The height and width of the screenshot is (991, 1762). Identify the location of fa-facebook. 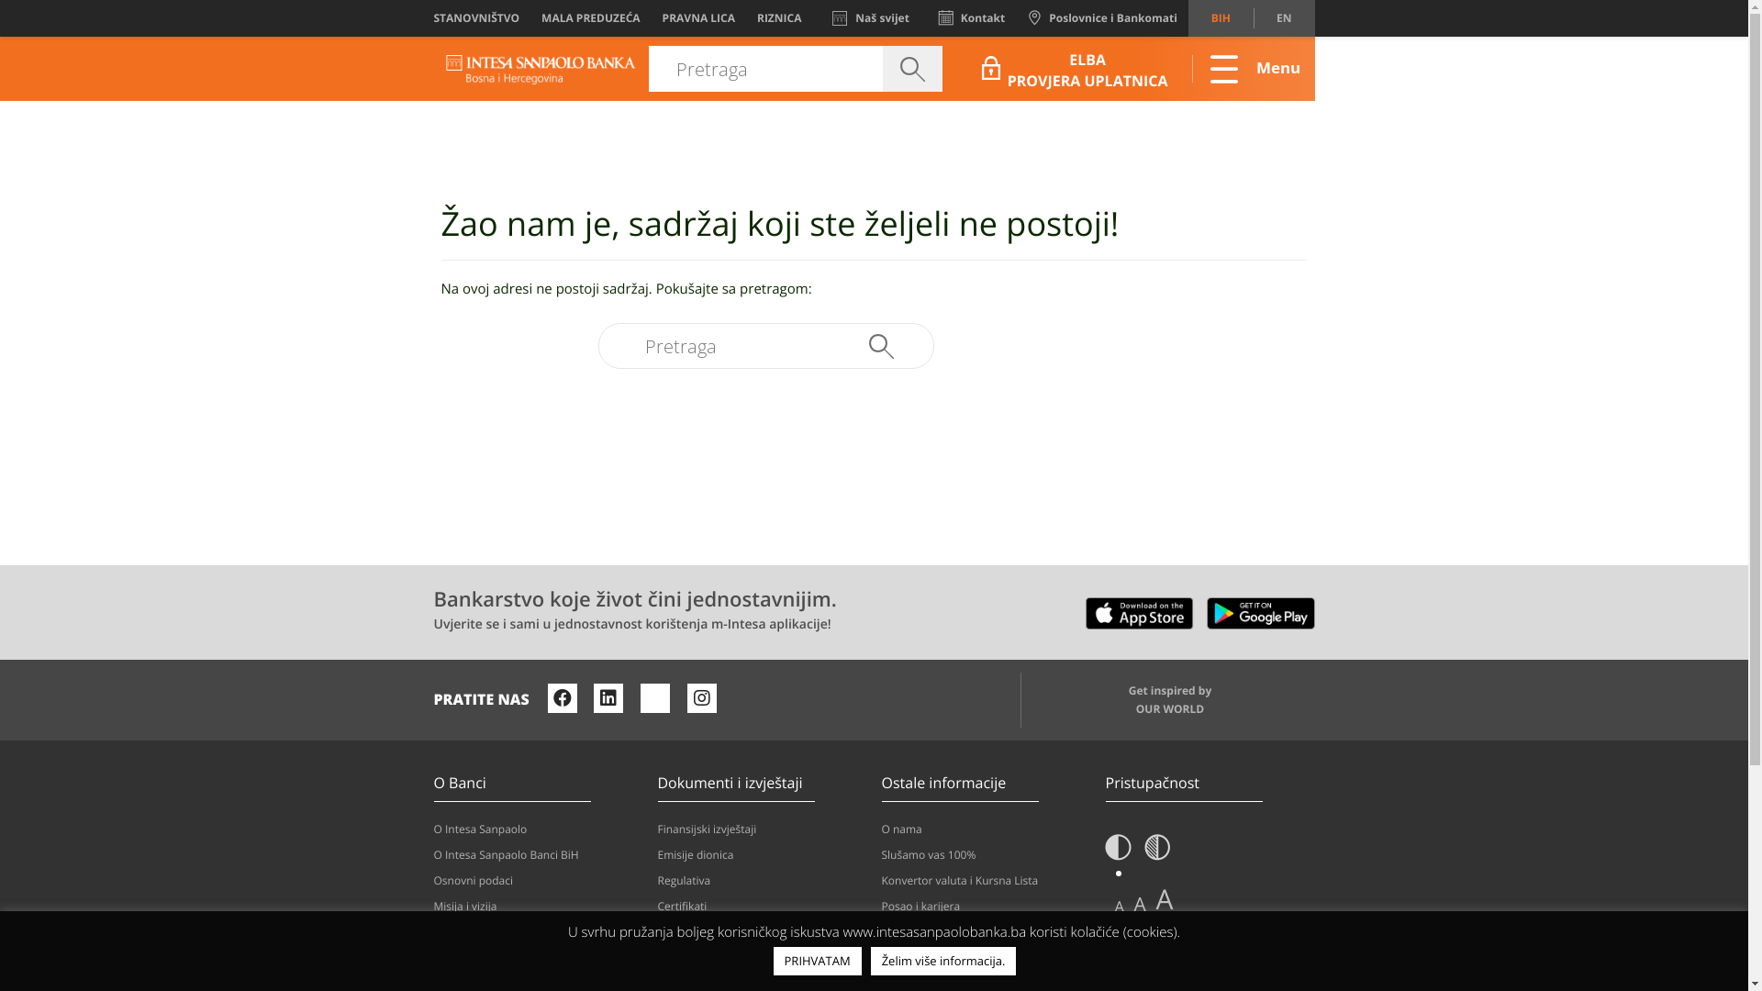
(563, 698).